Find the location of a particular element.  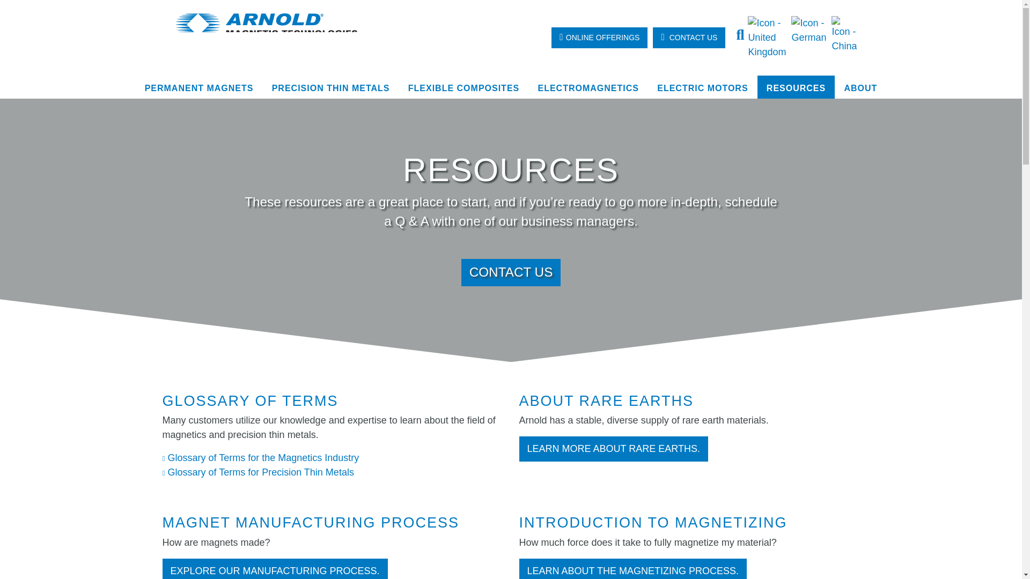

FLEXIBLE COMPOSITES is located at coordinates (464, 88).